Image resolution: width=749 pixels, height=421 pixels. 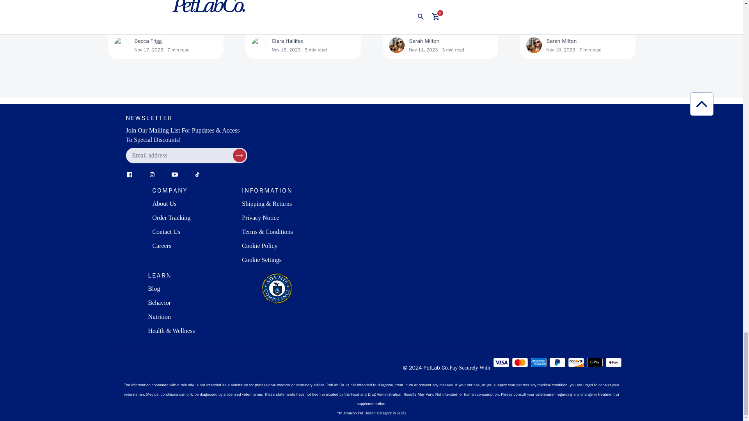 What do you see at coordinates (440, 28) in the screenshot?
I see `What Are Teacup Dogs?` at bounding box center [440, 28].